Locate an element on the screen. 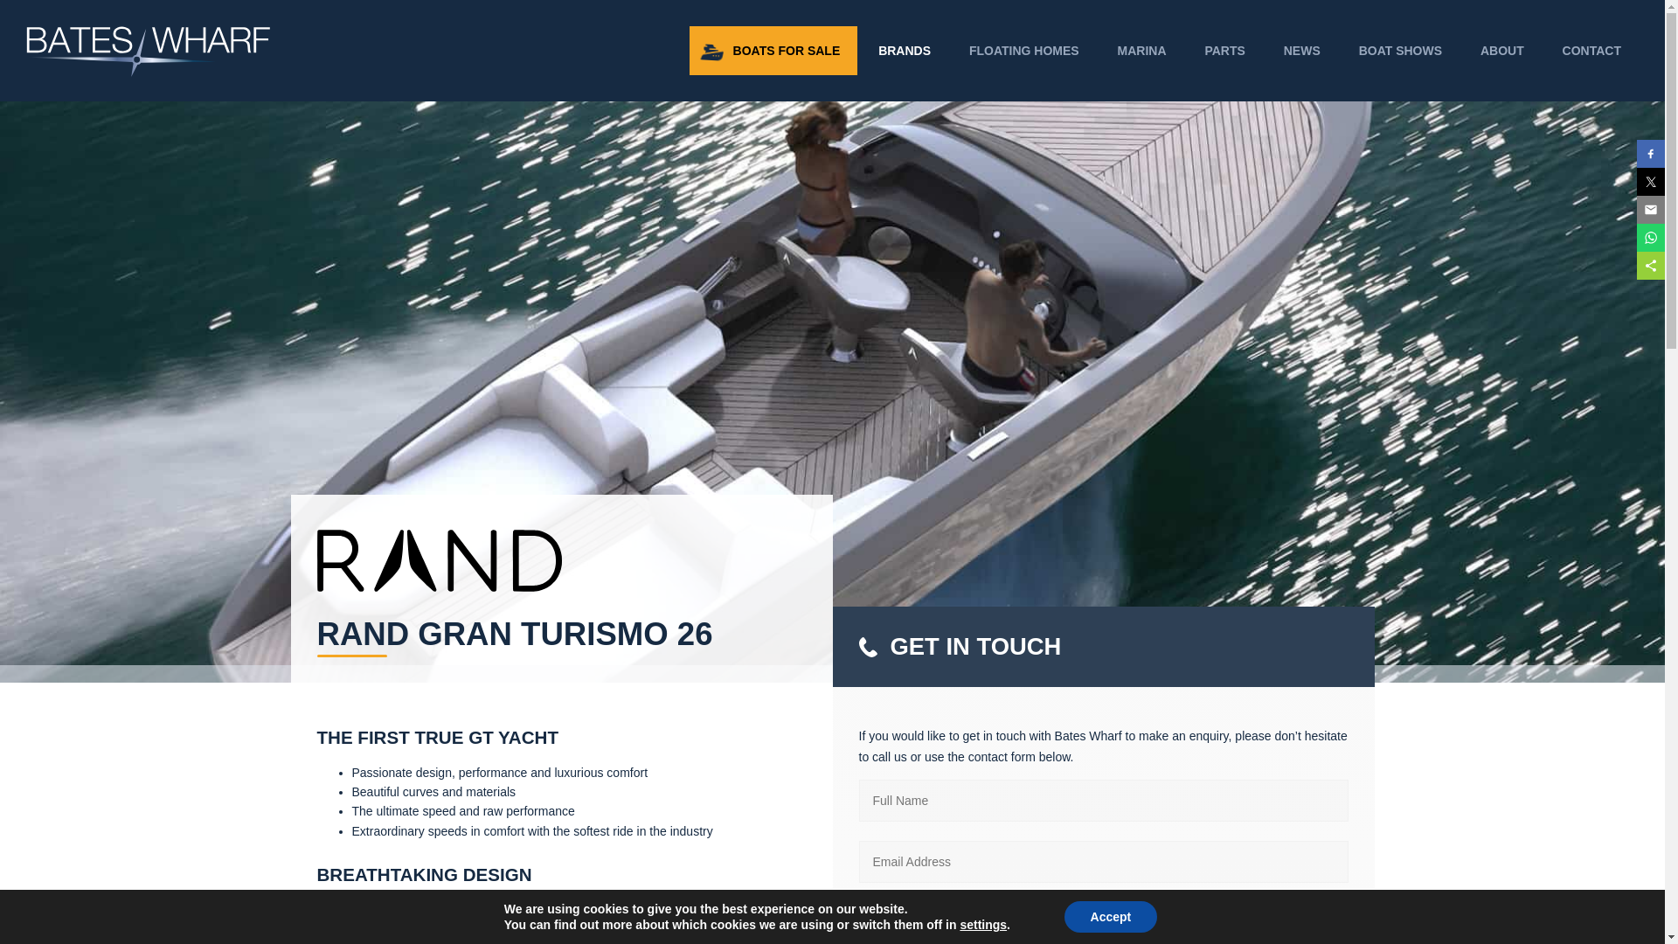 The height and width of the screenshot is (944, 1678). MARINA is located at coordinates (1142, 51).